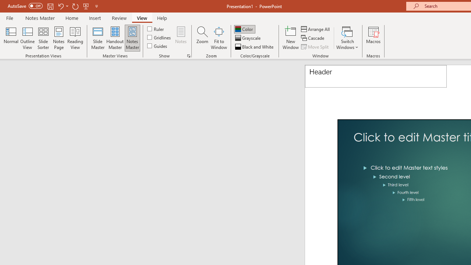 Image resolution: width=471 pixels, height=265 pixels. What do you see at coordinates (244, 29) in the screenshot?
I see `Color` at bounding box center [244, 29].